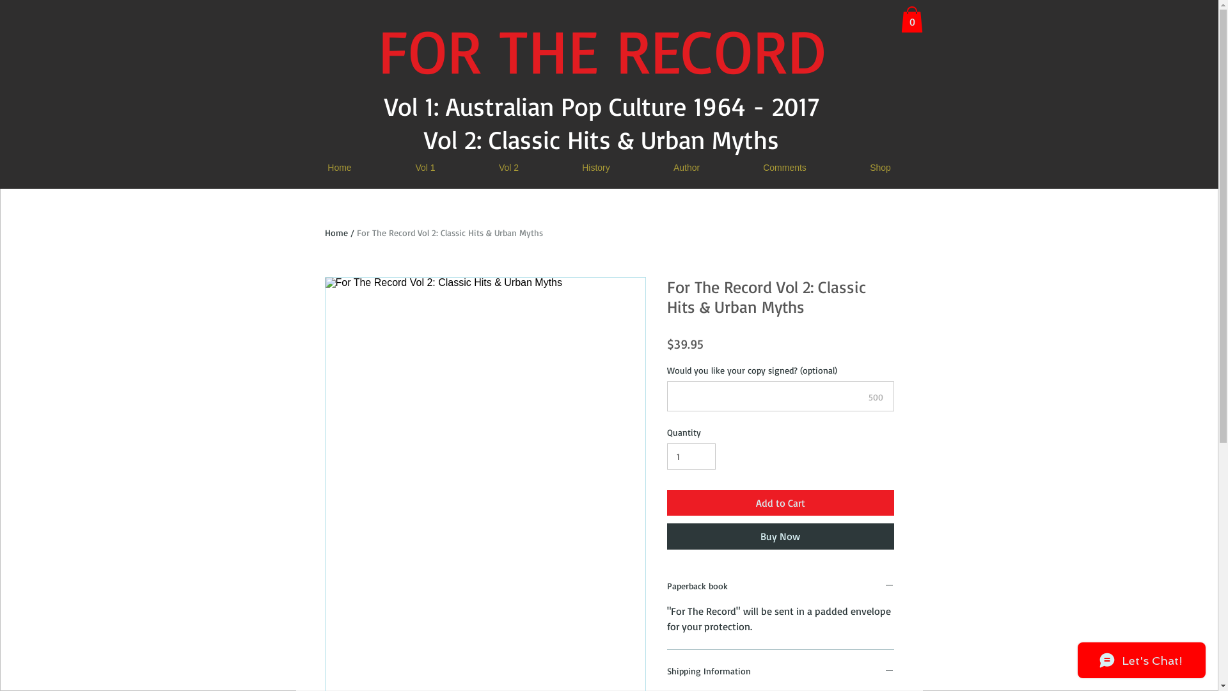 Image resolution: width=1228 pixels, height=691 pixels. Describe the element at coordinates (780, 536) in the screenshot. I see `Buy Now` at that location.